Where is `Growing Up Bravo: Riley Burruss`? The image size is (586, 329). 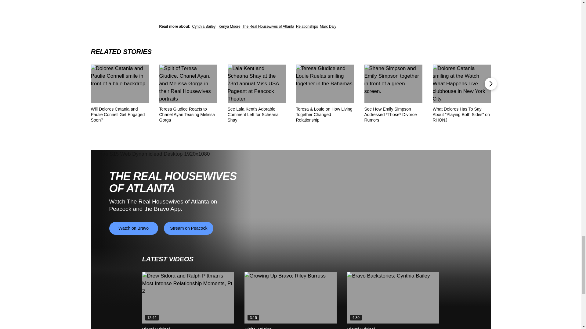
Growing Up Bravo: Riley Burruss is located at coordinates (290, 298).